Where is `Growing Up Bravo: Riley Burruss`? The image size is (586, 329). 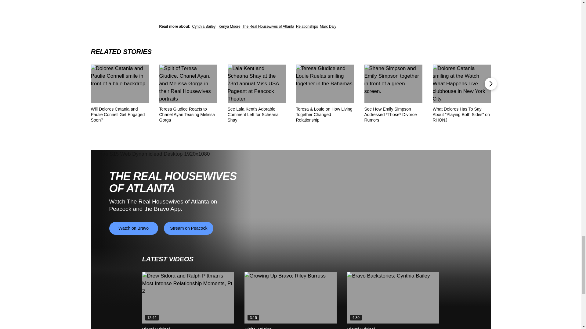
Growing Up Bravo: Riley Burruss is located at coordinates (290, 298).